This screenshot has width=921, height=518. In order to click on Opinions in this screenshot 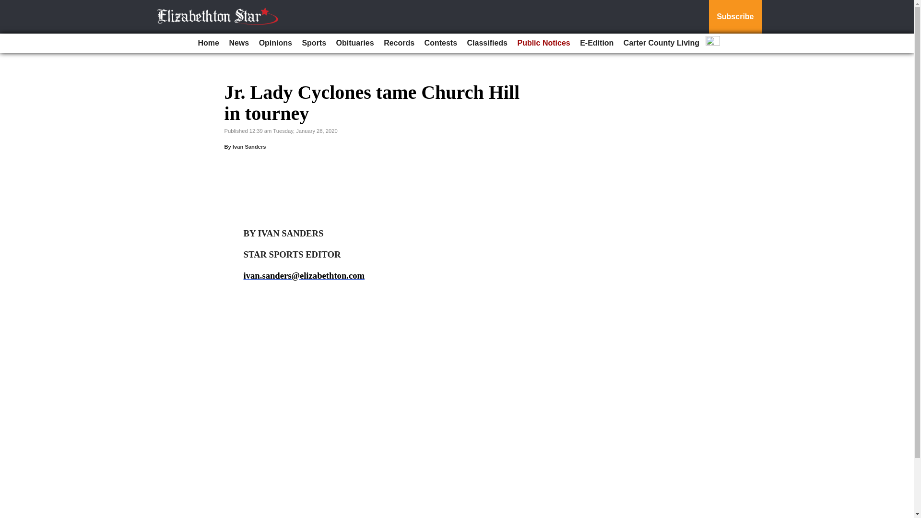, I will do `click(275, 43)`.